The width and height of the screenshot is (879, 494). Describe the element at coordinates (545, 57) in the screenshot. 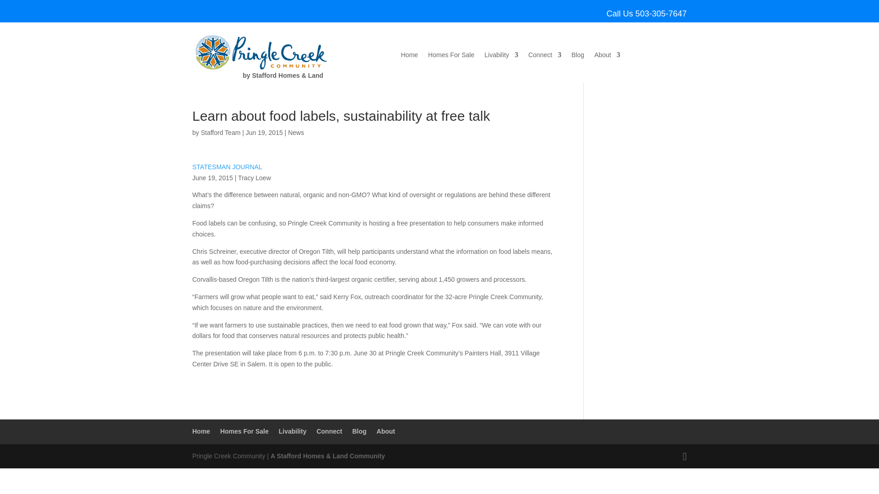

I see `Connect` at that location.